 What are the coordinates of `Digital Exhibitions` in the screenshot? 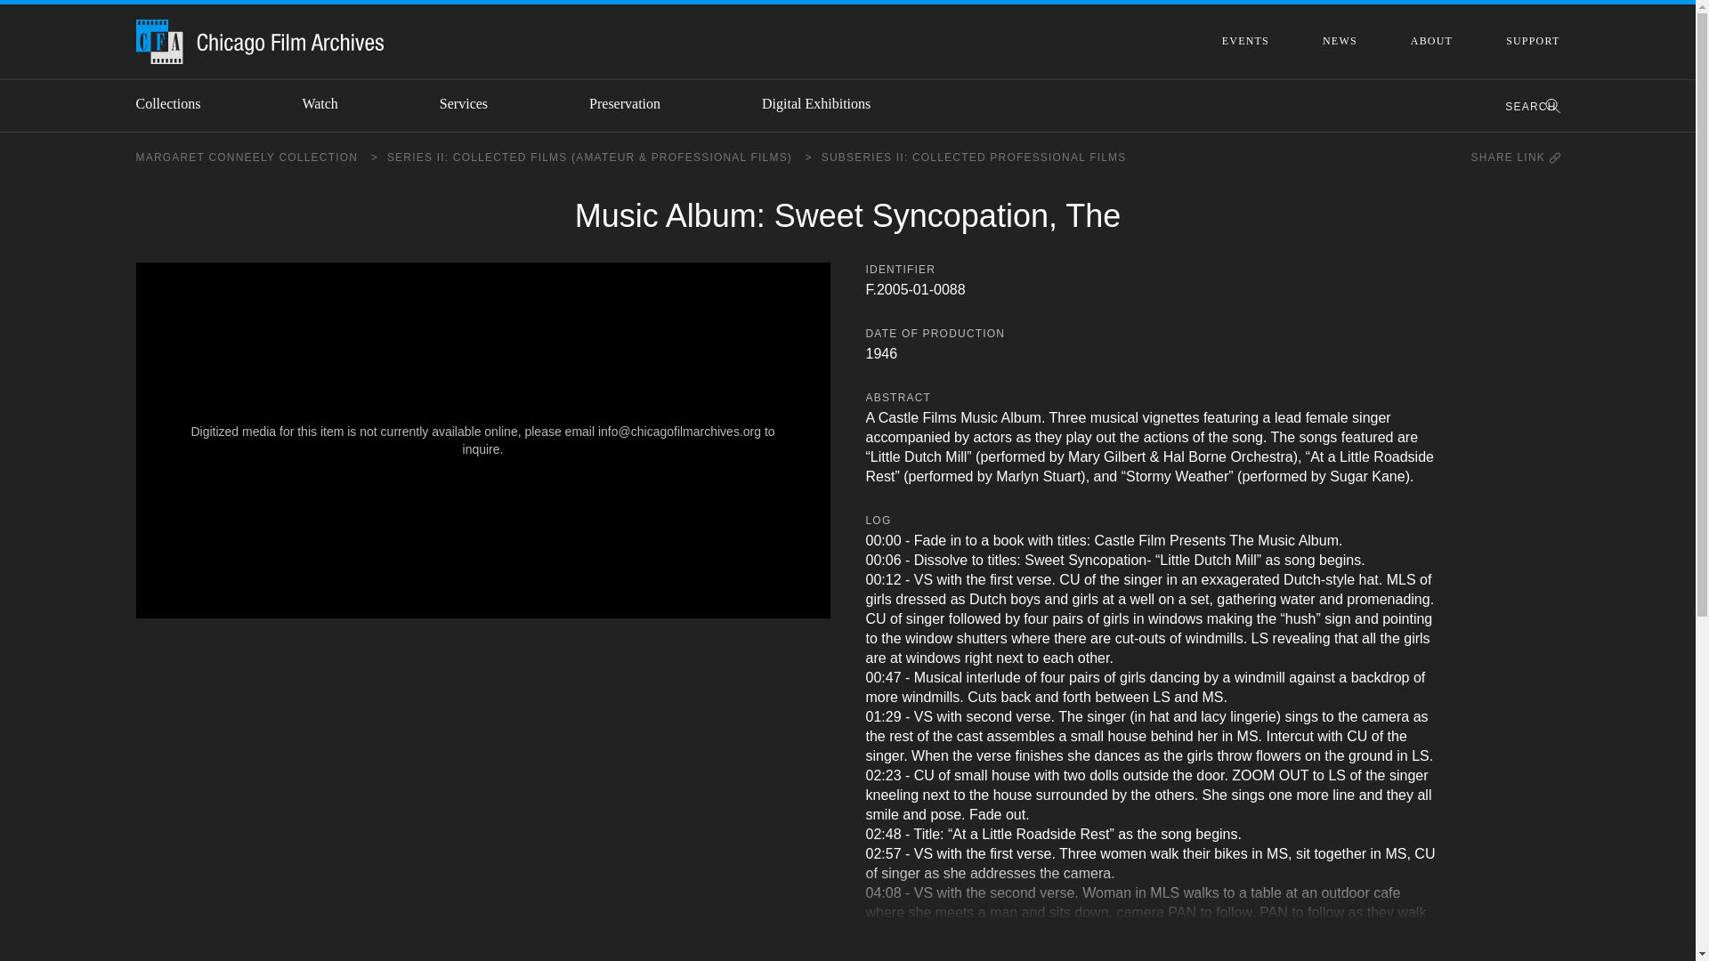 It's located at (831, 103).